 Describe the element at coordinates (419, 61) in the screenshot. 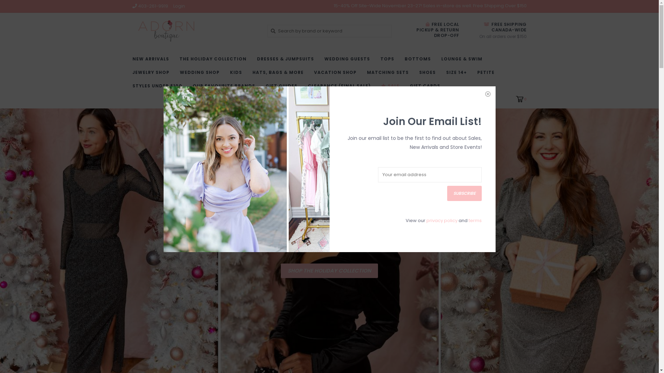

I see `BOTTOMS` at that location.